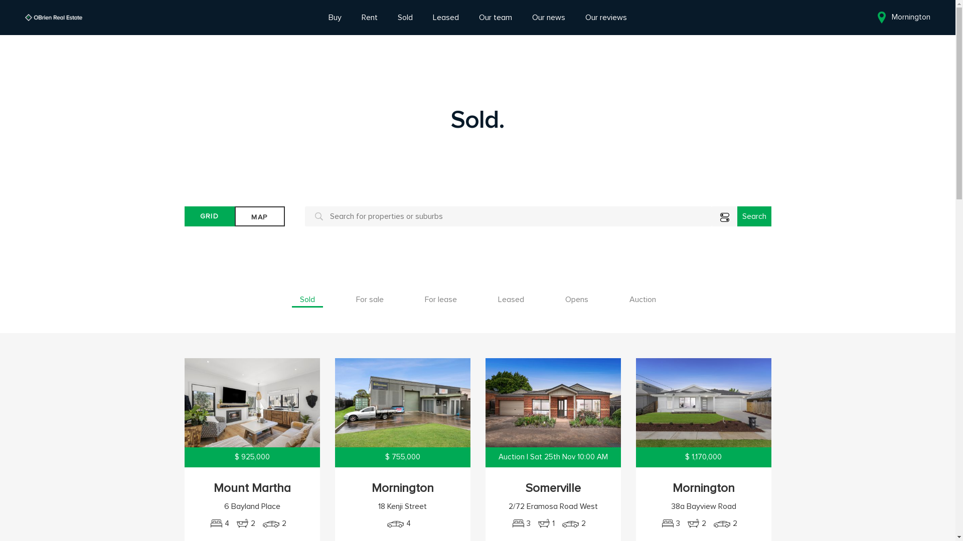 The image size is (963, 541). What do you see at coordinates (576, 300) in the screenshot?
I see `Opens` at bounding box center [576, 300].